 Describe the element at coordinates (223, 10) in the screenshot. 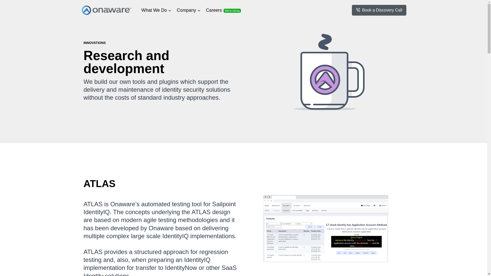

I see `CareersWe're Hiring` at that location.